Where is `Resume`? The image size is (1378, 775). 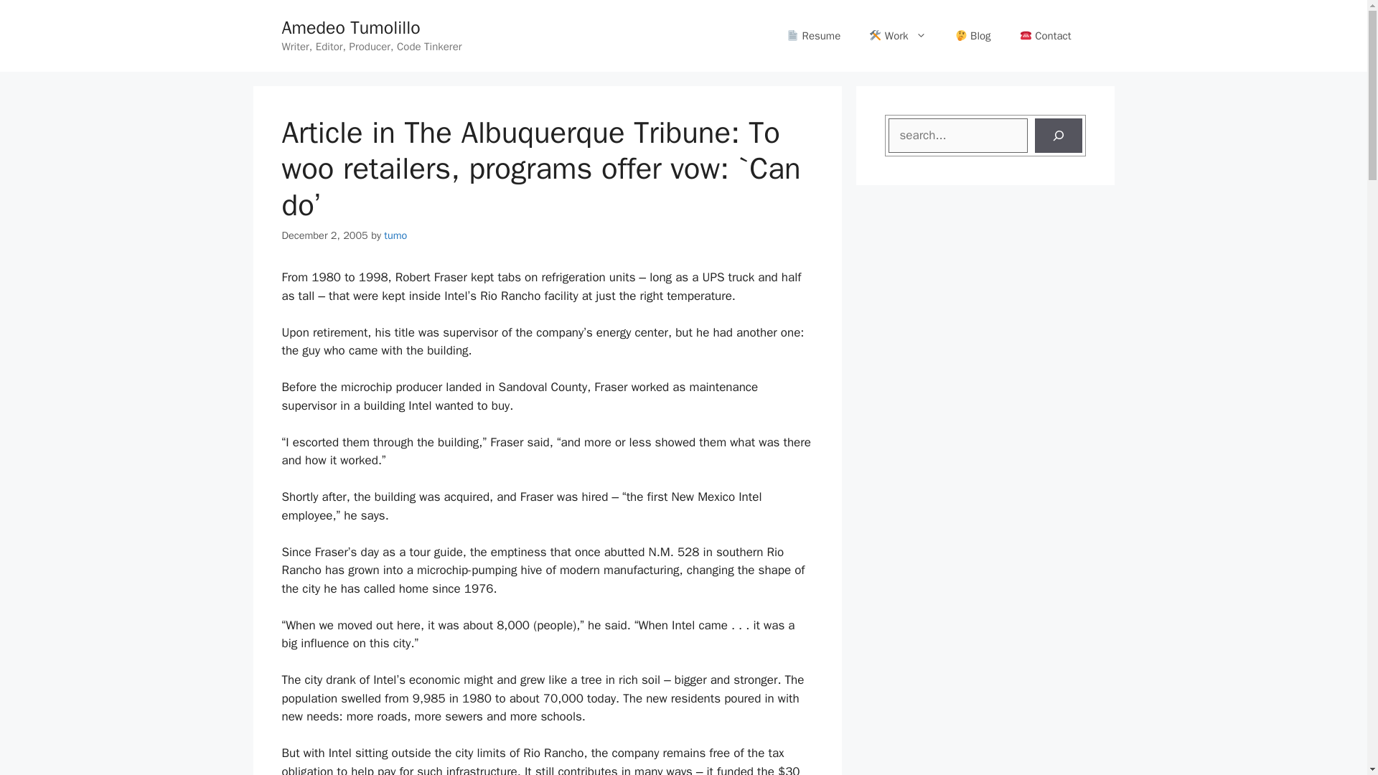
Resume is located at coordinates (812, 36).